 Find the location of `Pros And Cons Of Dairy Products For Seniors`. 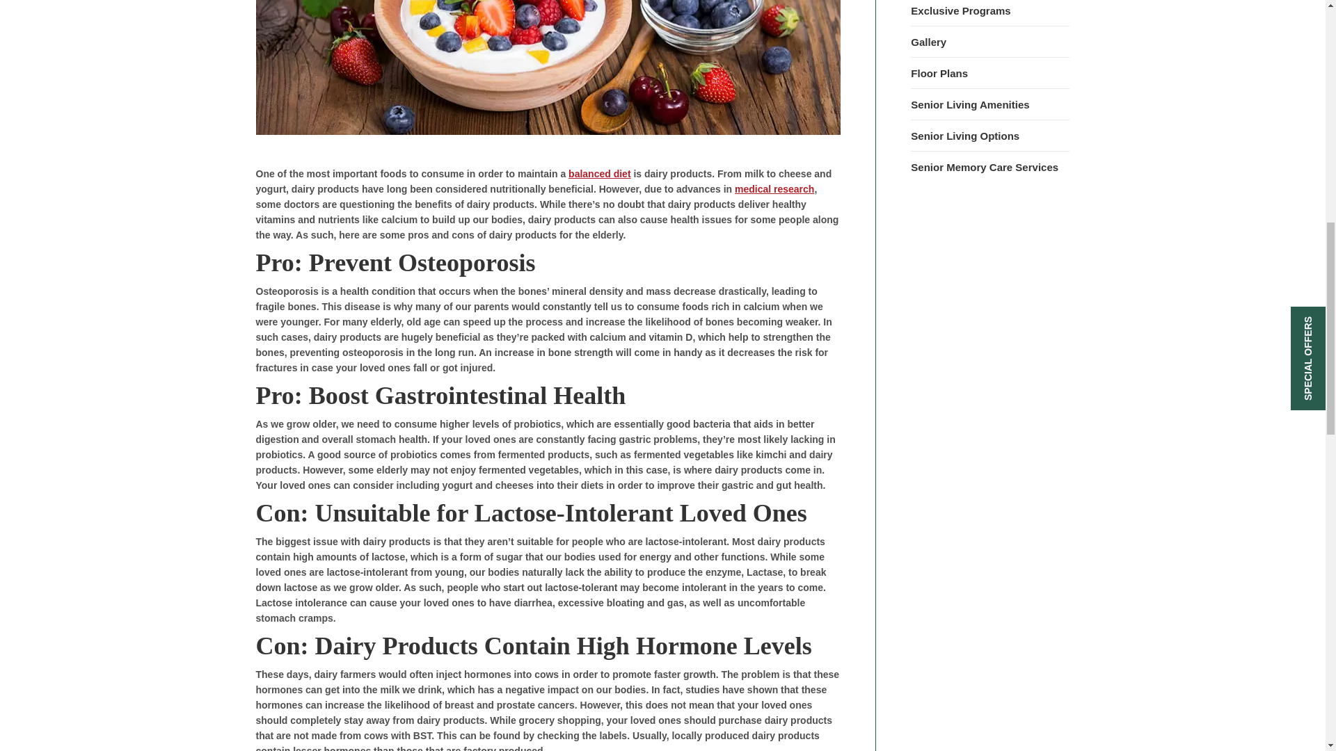

Pros And Cons Of Dairy Products For Seniors is located at coordinates (548, 67).